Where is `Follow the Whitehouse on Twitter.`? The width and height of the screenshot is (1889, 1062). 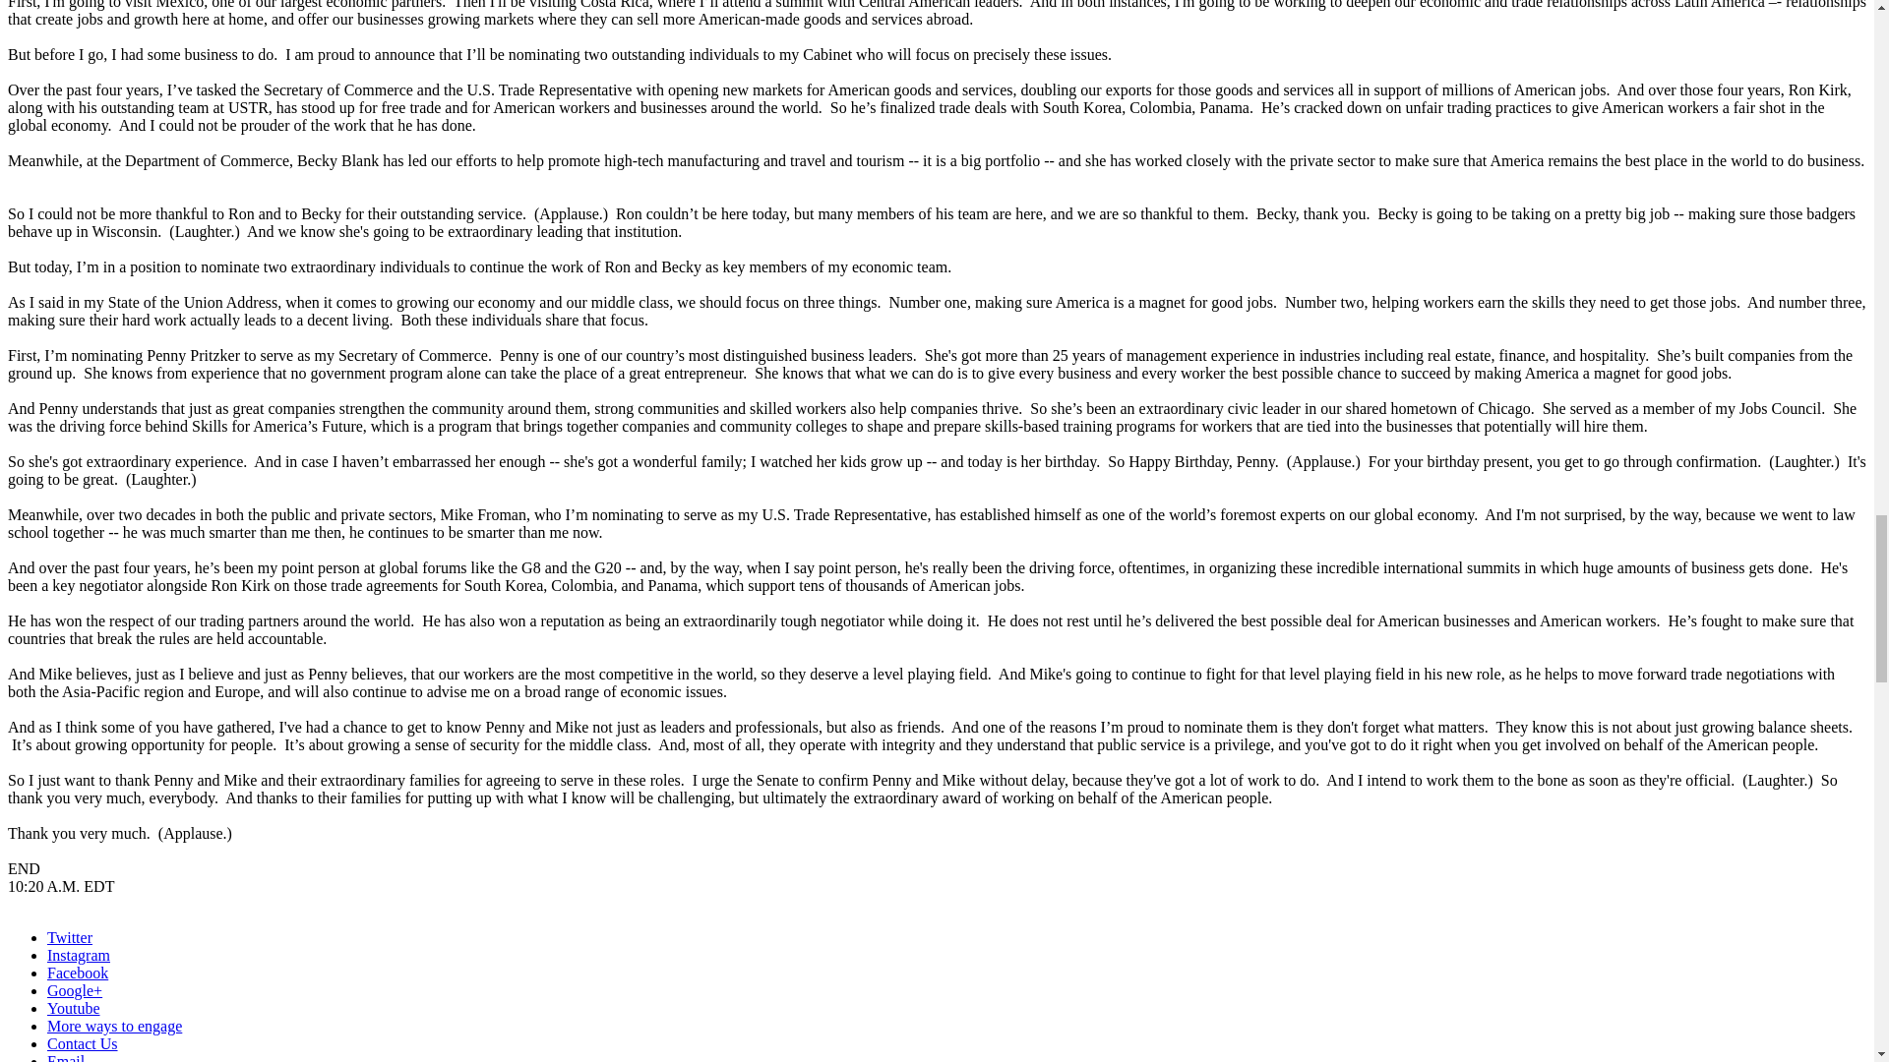
Follow the Whitehouse on Twitter. is located at coordinates (70, 938).